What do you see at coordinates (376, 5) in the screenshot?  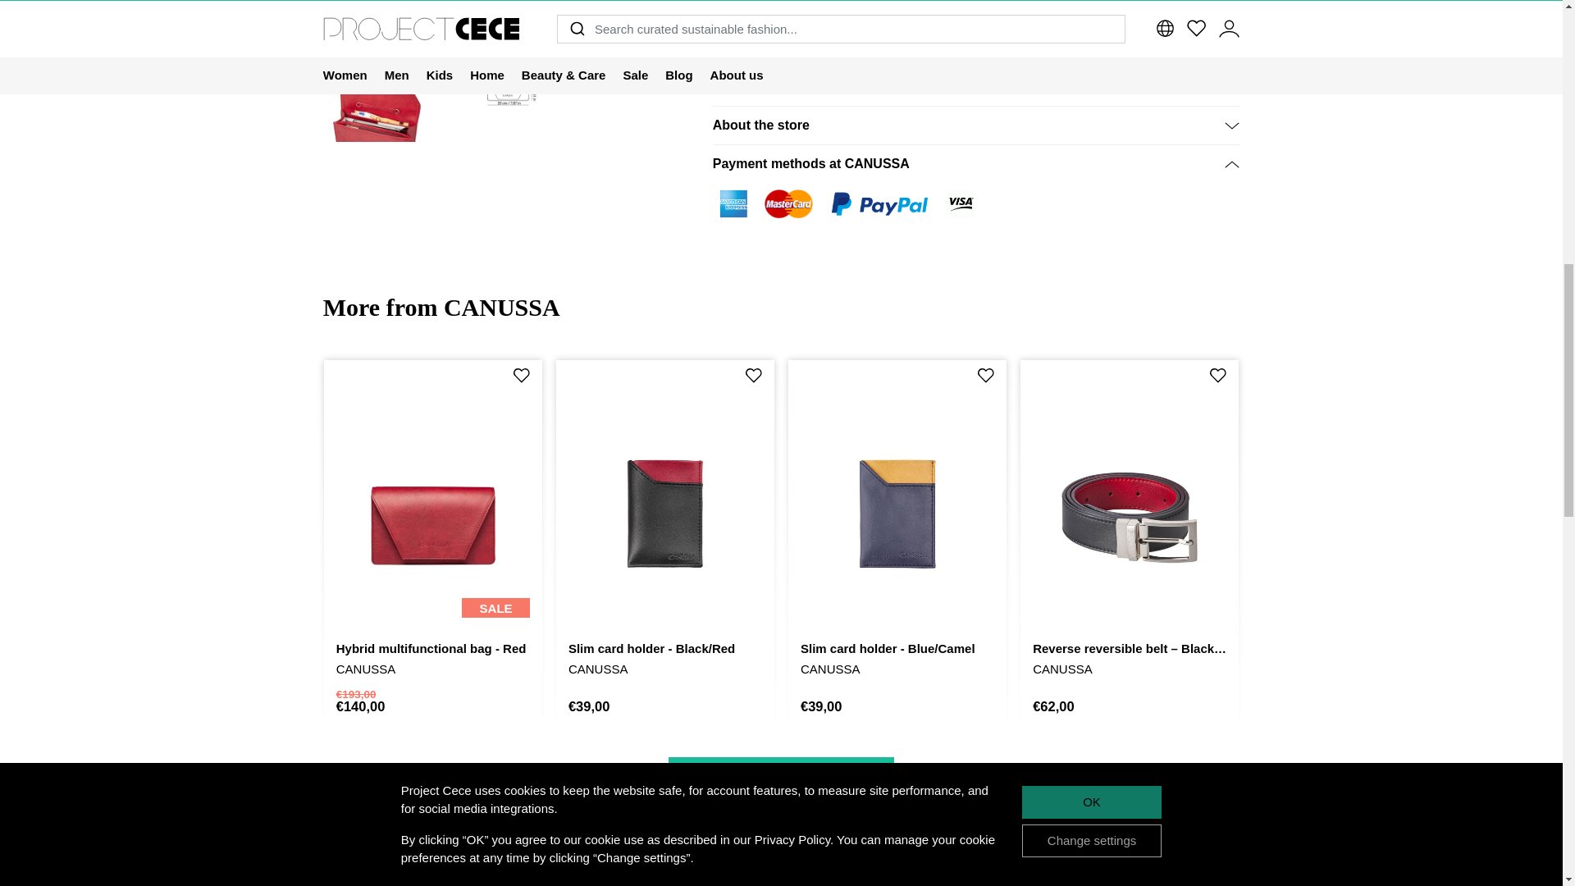 I see `Hybrid multifunctional bag - Red from CANUSSA` at bounding box center [376, 5].